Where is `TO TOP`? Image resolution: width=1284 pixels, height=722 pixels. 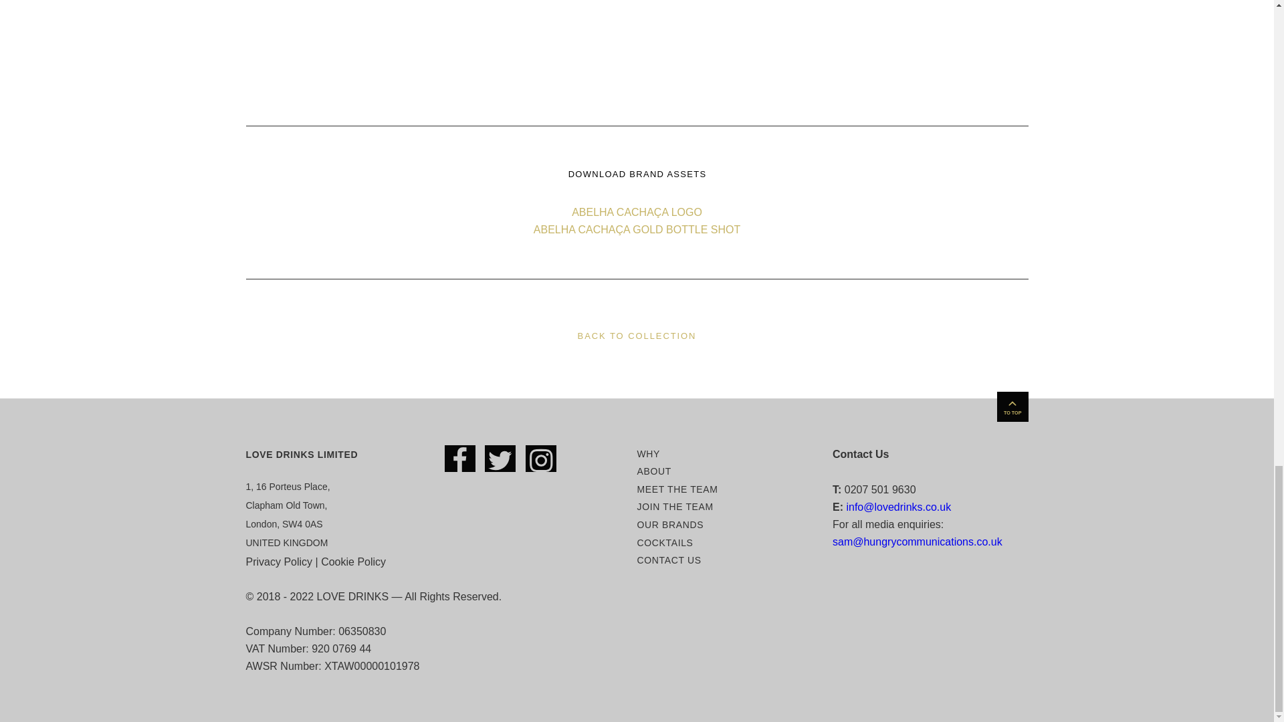
TO TOP is located at coordinates (1012, 406).